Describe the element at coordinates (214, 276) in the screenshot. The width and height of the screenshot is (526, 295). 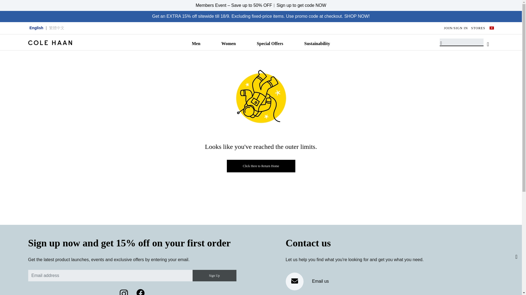
I see `Email Sign Up` at that location.